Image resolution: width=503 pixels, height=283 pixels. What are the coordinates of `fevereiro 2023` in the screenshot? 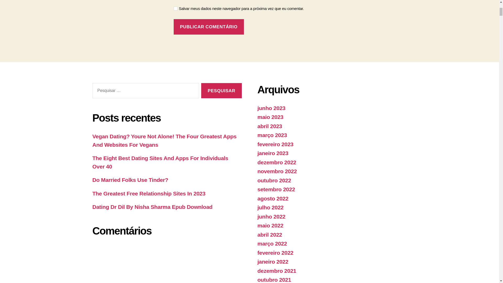 It's located at (275, 144).